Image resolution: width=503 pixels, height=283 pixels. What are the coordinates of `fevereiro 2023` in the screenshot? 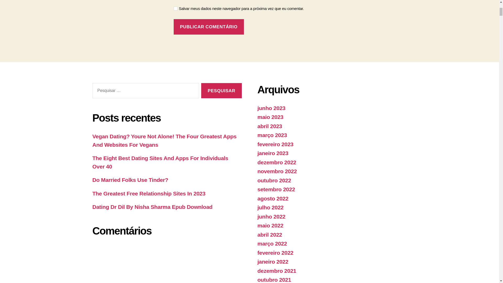 It's located at (275, 144).